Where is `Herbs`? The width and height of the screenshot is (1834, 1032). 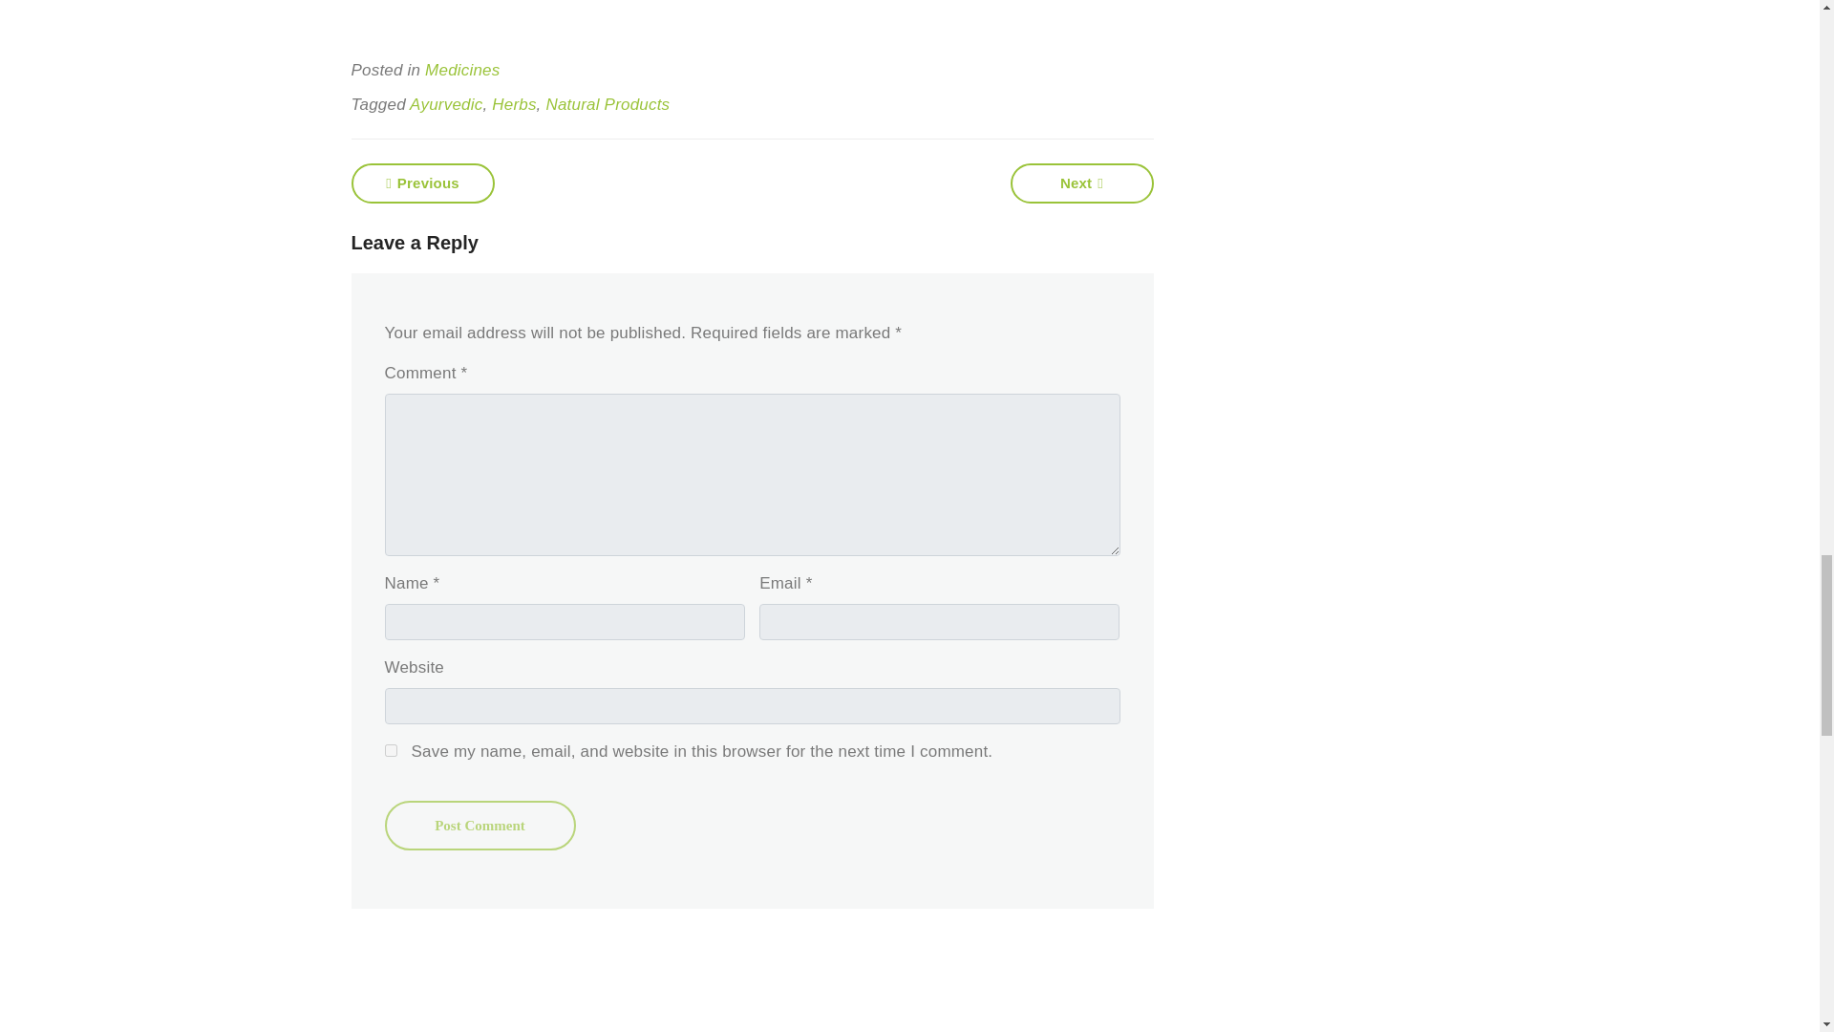 Herbs is located at coordinates (513, 104).